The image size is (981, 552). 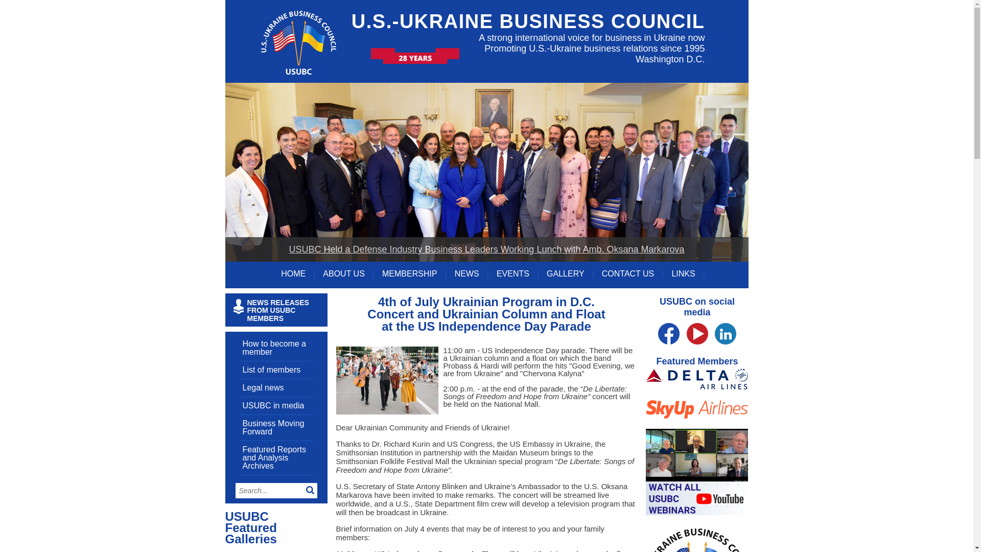 I want to click on Recordings of all USUBC Webinars, so click(x=696, y=534).